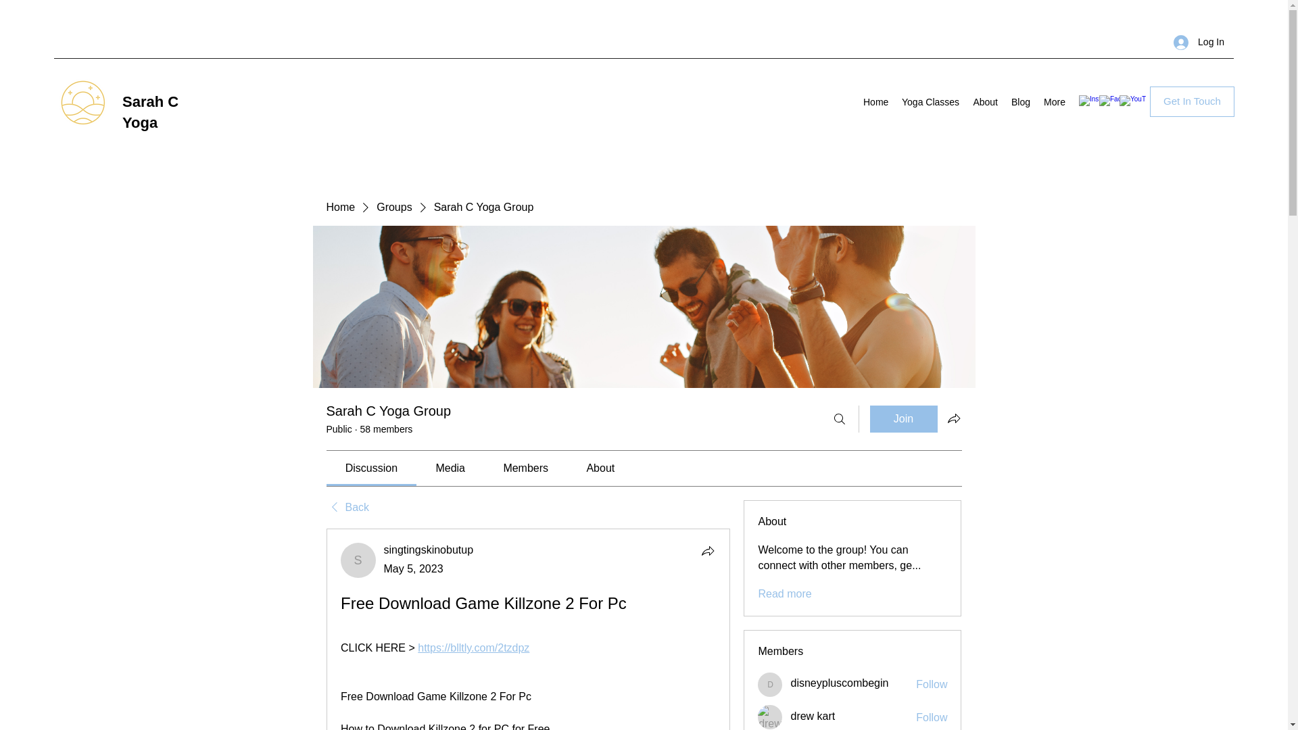 This screenshot has width=1298, height=730. I want to click on Blog, so click(1021, 102).